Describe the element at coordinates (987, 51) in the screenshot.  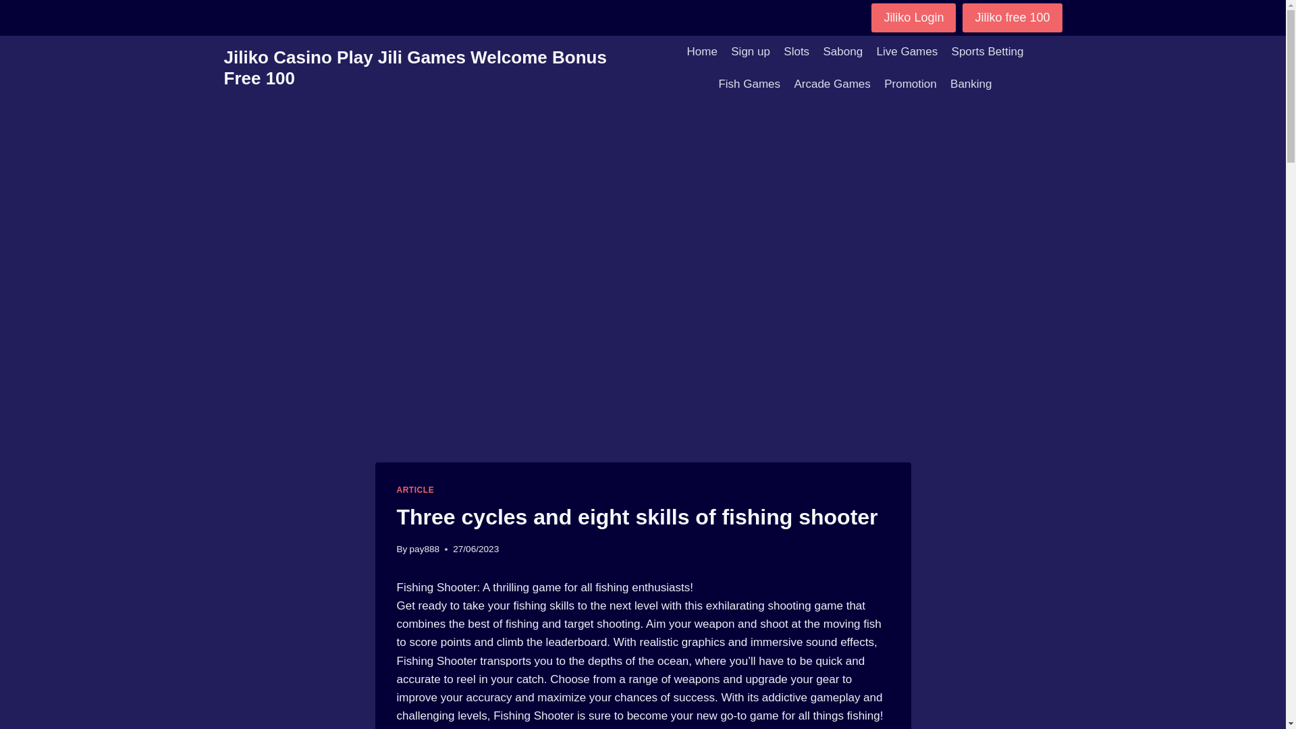
I see `Sports Betting` at that location.